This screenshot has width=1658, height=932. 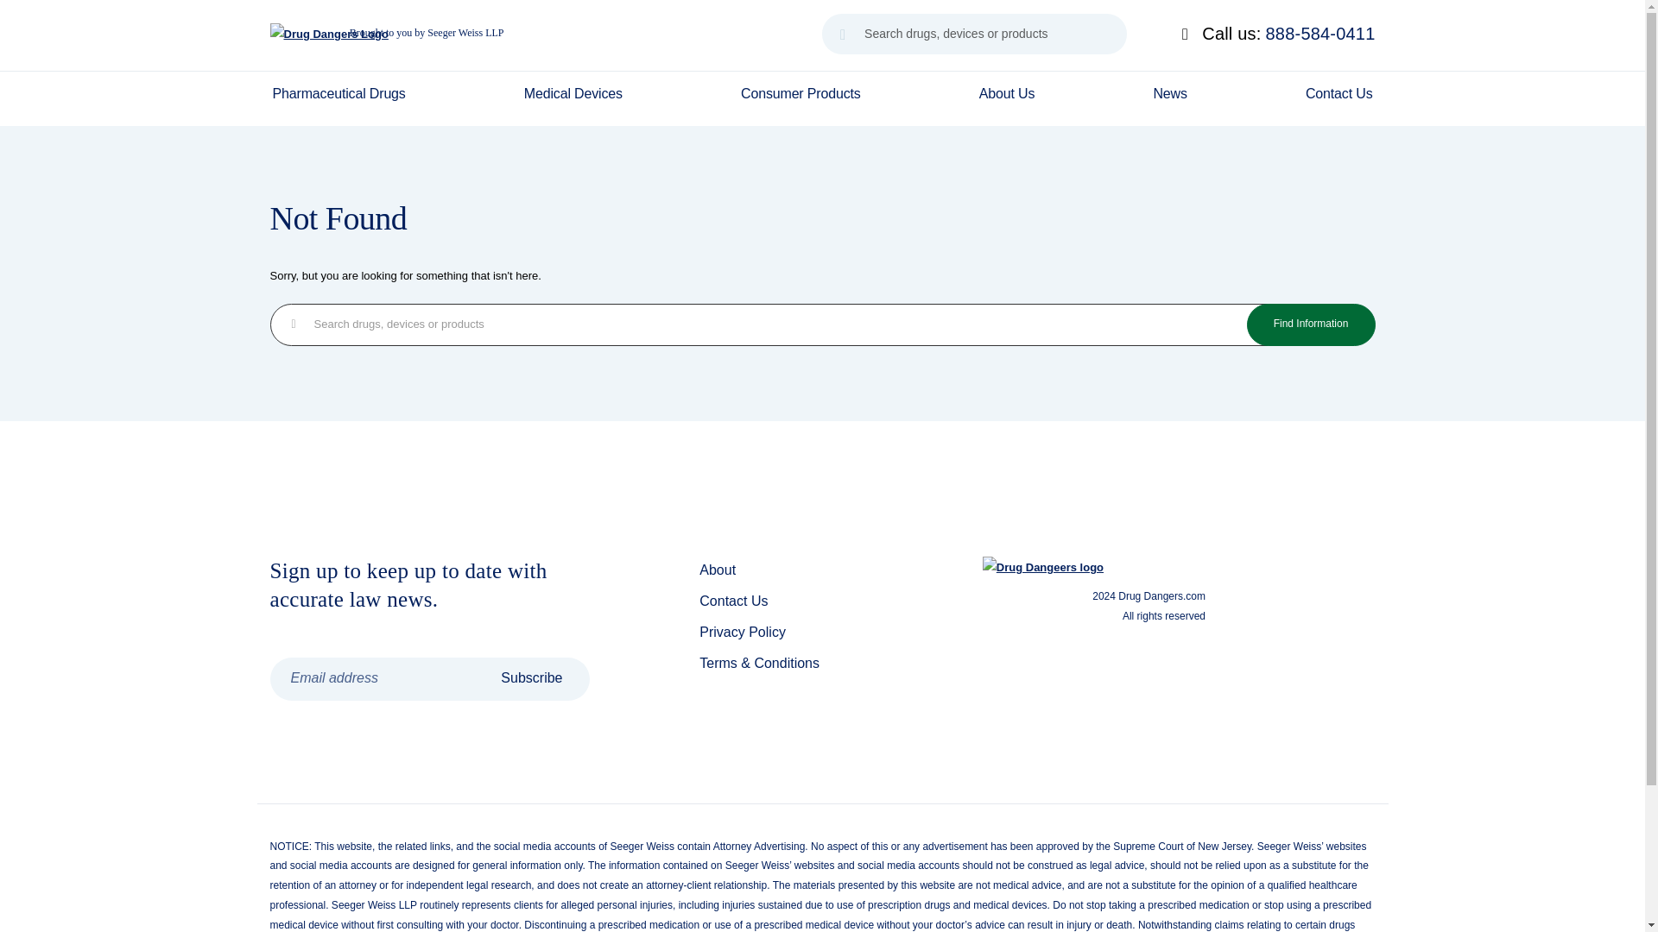 I want to click on Subscribe, so click(x=531, y=679).